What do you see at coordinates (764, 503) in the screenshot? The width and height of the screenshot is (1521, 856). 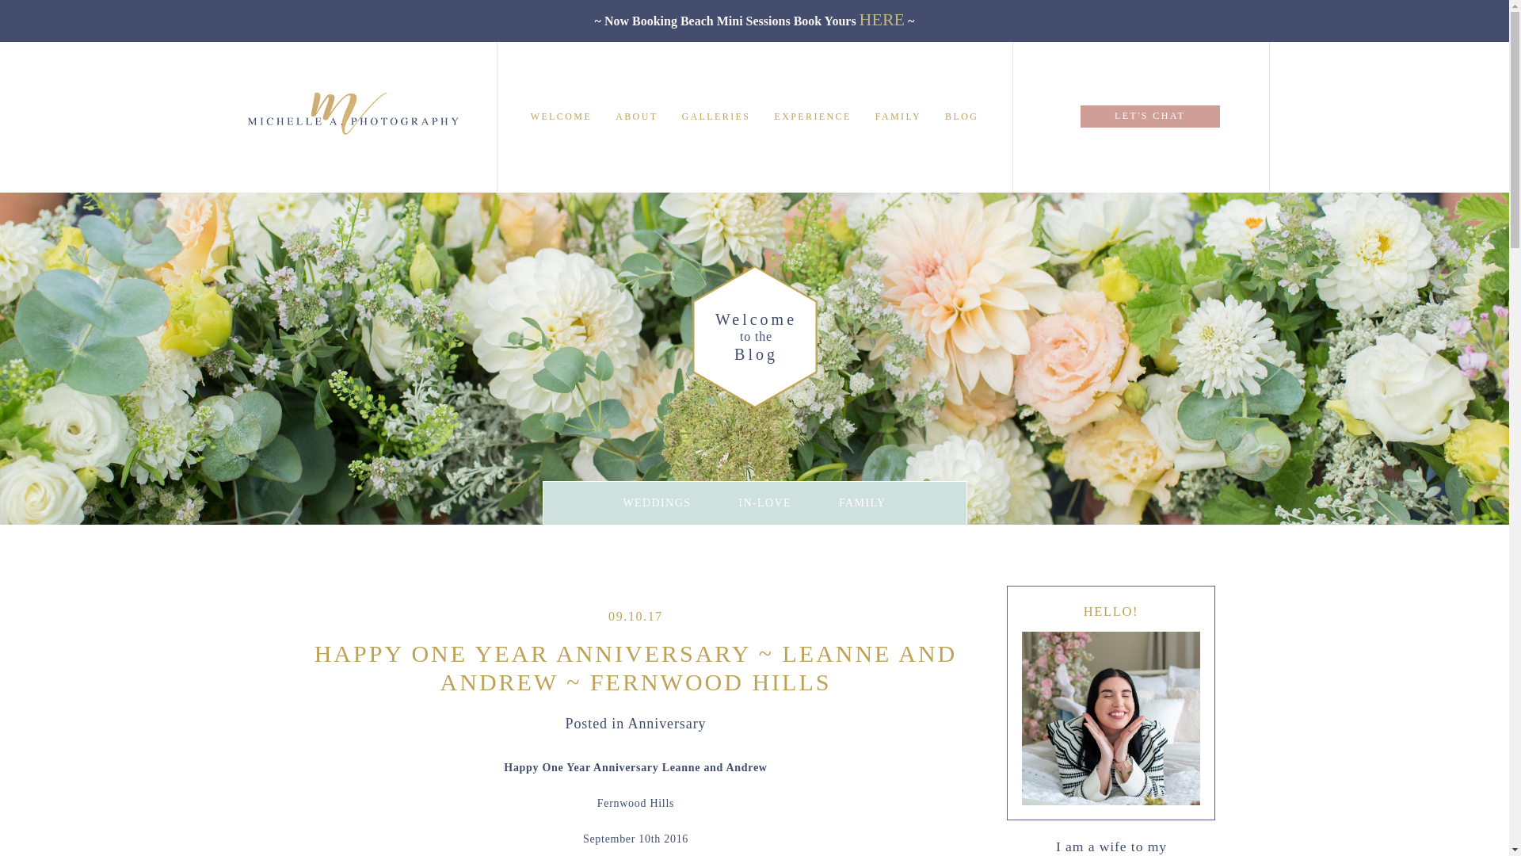 I see `IN-LOVE` at bounding box center [764, 503].